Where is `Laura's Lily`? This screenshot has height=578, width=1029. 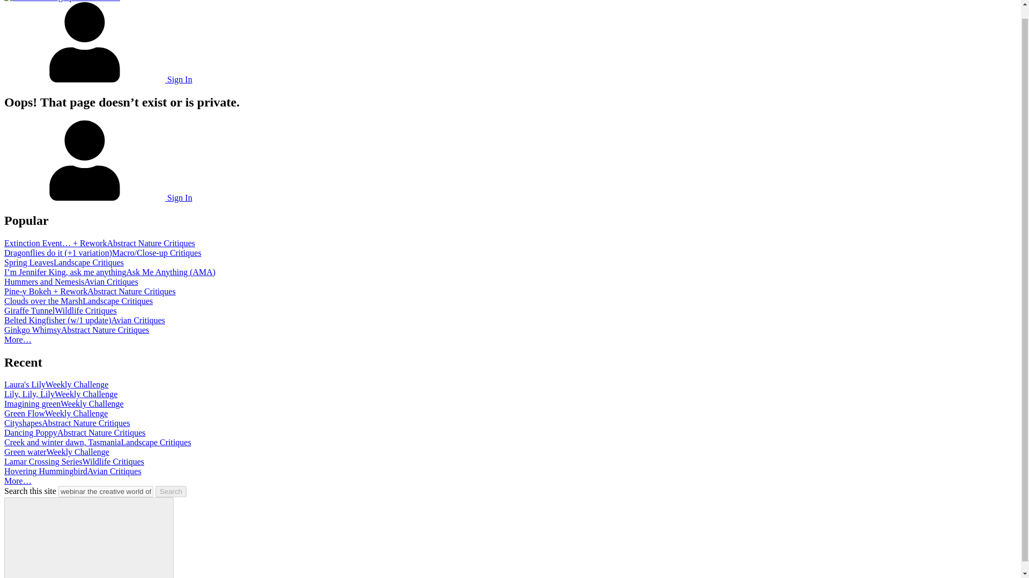
Laura's Lily is located at coordinates (25, 384).